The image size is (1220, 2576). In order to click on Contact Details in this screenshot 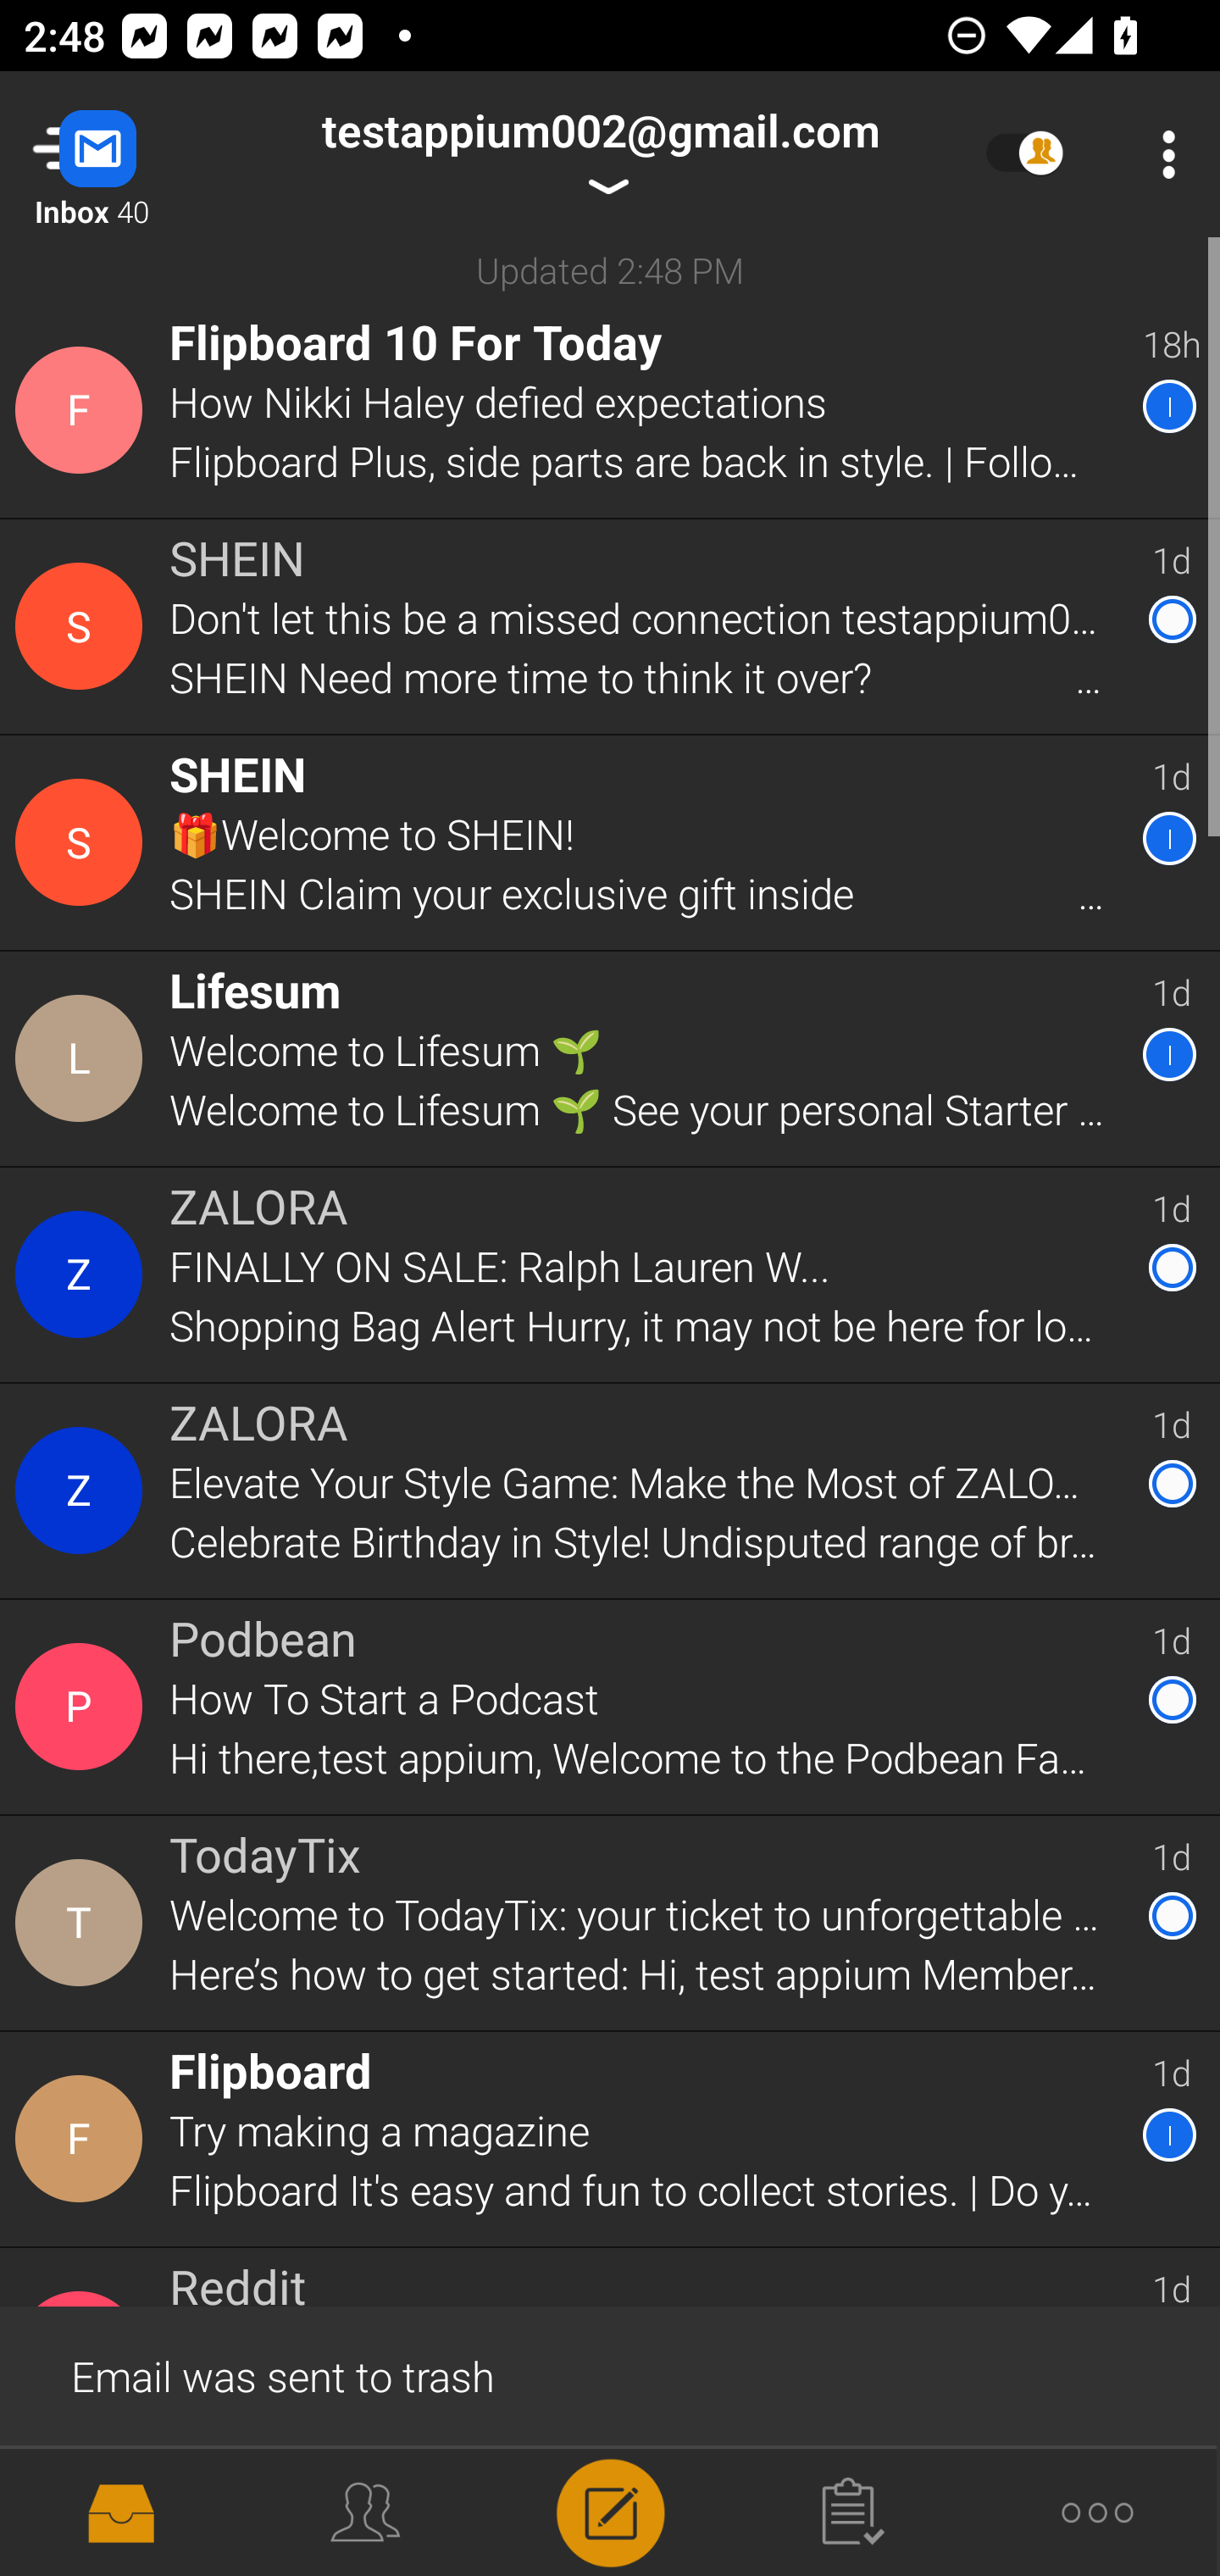, I will do `click(83, 1707)`.